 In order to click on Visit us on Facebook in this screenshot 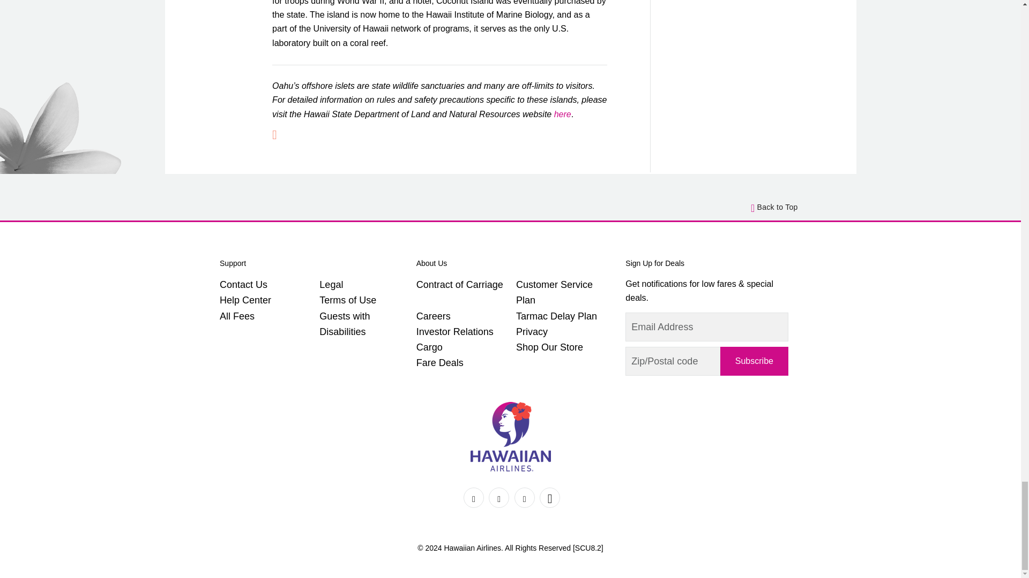, I will do `click(474, 498)`.